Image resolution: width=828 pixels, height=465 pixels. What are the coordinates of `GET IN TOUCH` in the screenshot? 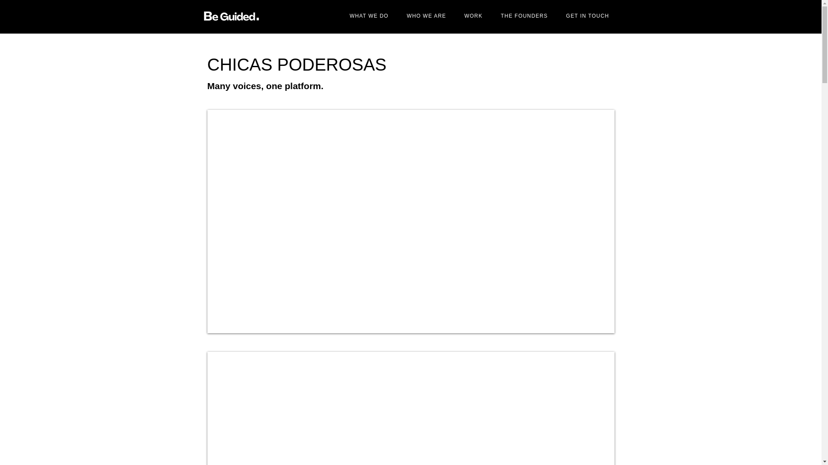 It's located at (587, 16).